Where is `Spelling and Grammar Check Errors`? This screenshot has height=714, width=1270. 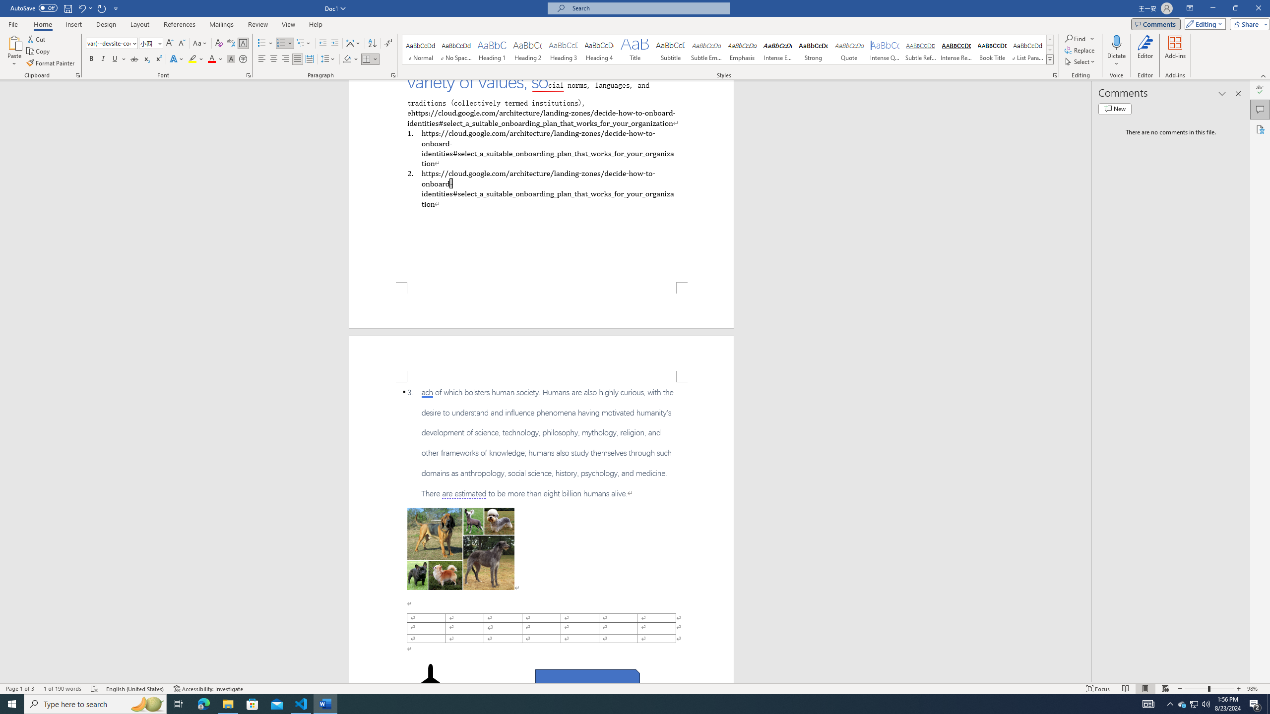
Spelling and Grammar Check Errors is located at coordinates (94, 689).